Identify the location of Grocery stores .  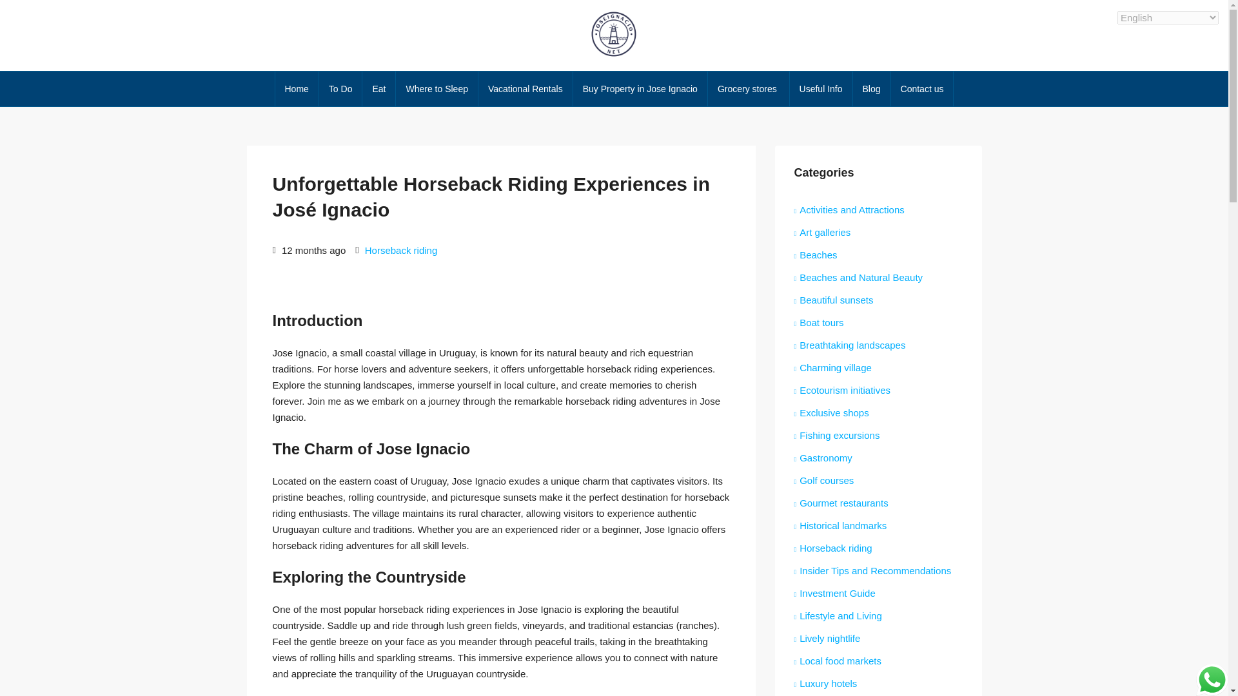
(749, 89).